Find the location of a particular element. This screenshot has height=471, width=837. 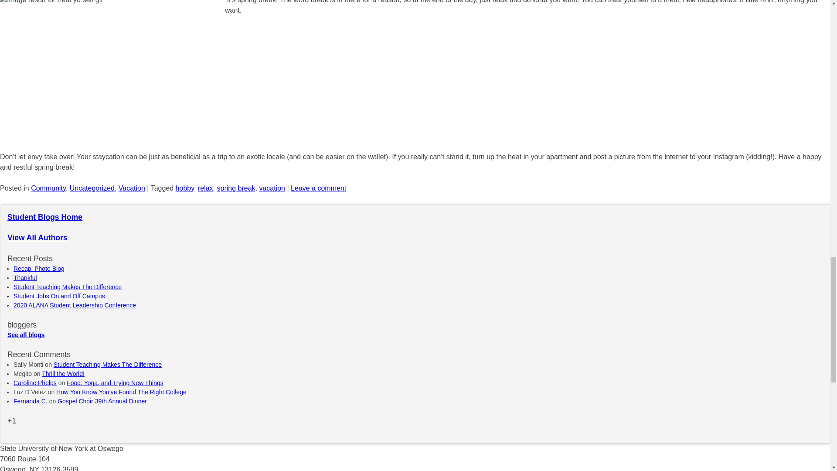

Student Teaching Makes The Difference is located at coordinates (107, 365).